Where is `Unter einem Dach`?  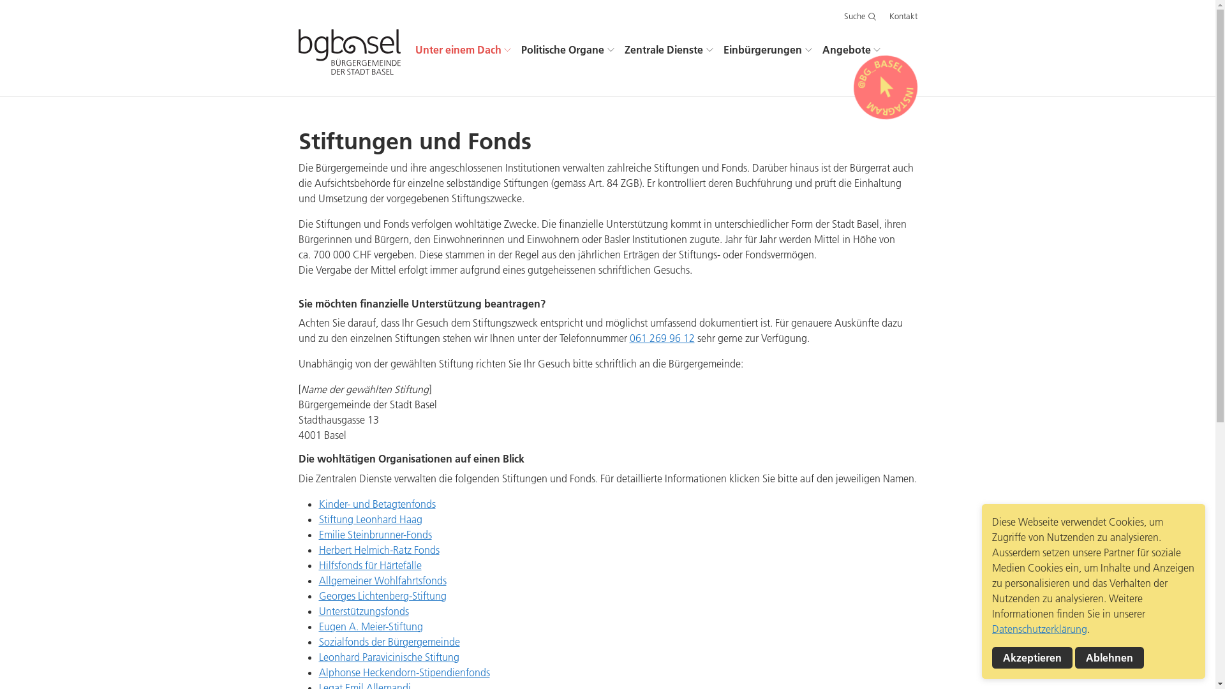 Unter einem Dach is located at coordinates (463, 50).